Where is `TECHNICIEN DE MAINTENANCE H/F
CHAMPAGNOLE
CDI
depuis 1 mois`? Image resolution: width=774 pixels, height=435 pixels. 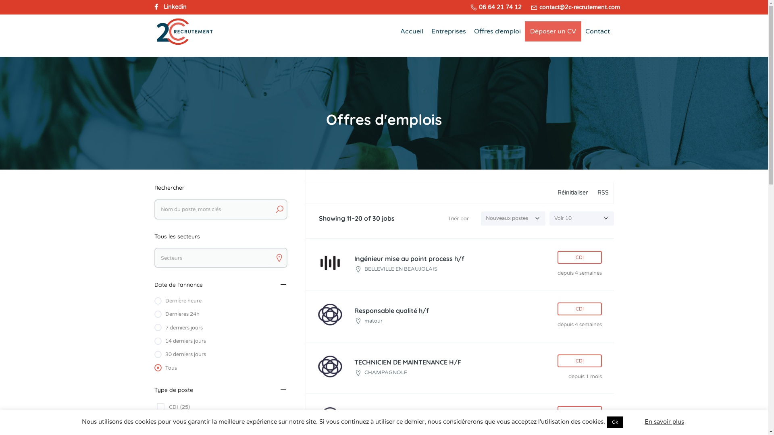 TECHNICIEN DE MAINTENANCE H/F
CHAMPAGNOLE
CDI
depuis 1 mois is located at coordinates (460, 368).